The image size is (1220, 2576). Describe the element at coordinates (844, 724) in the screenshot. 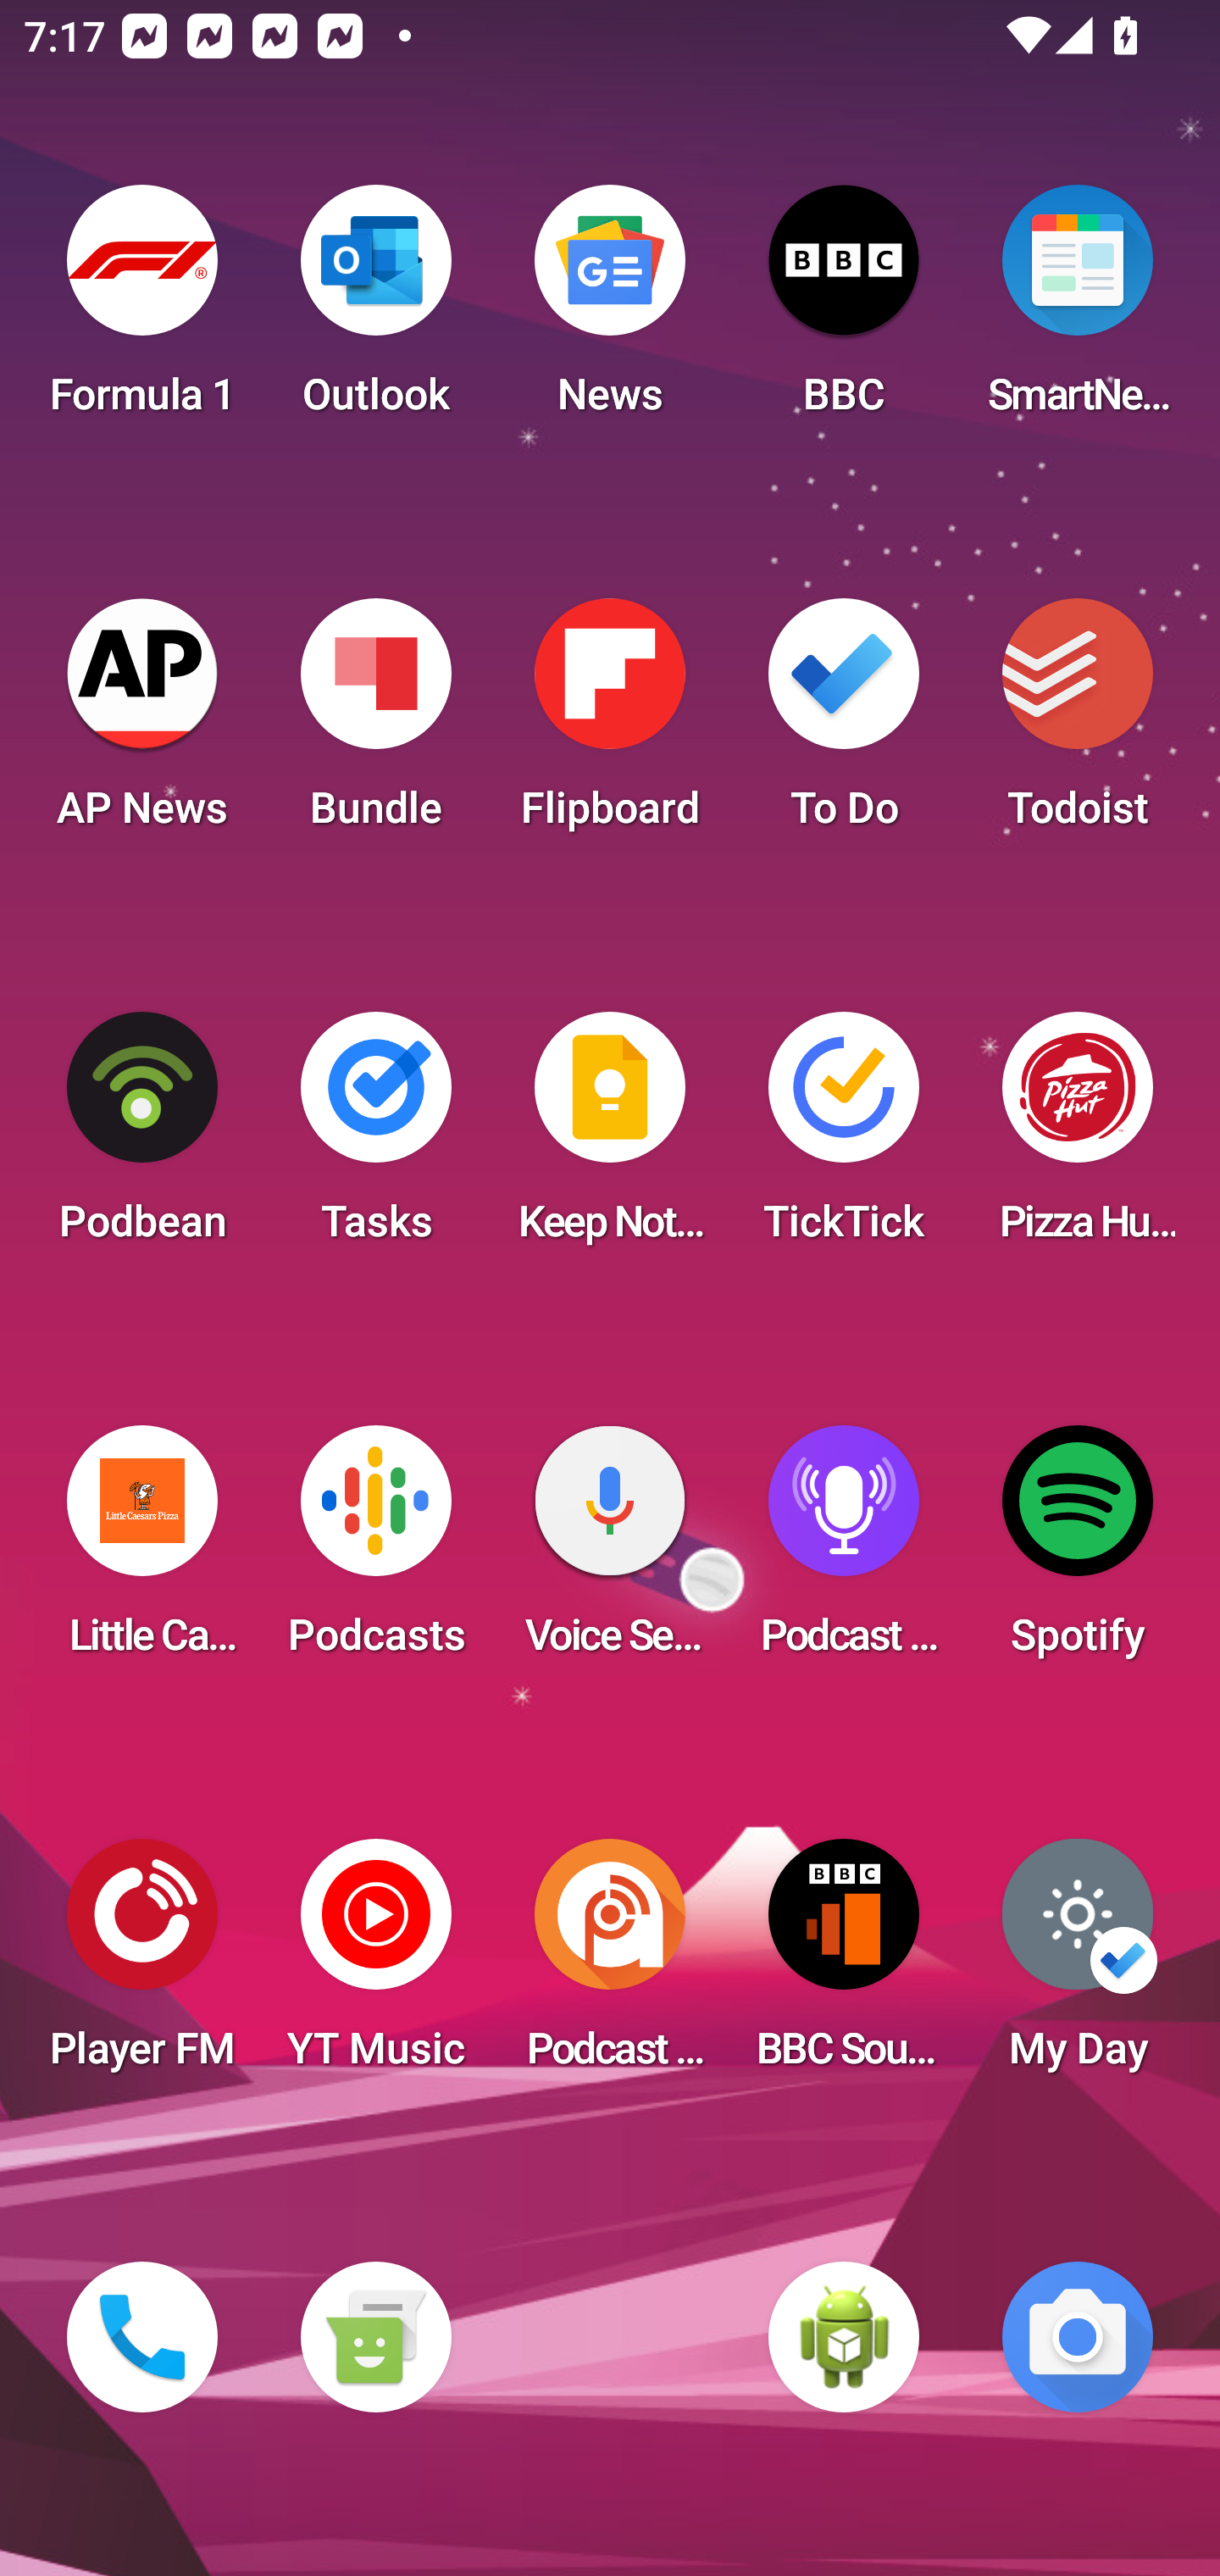

I see `To Do` at that location.